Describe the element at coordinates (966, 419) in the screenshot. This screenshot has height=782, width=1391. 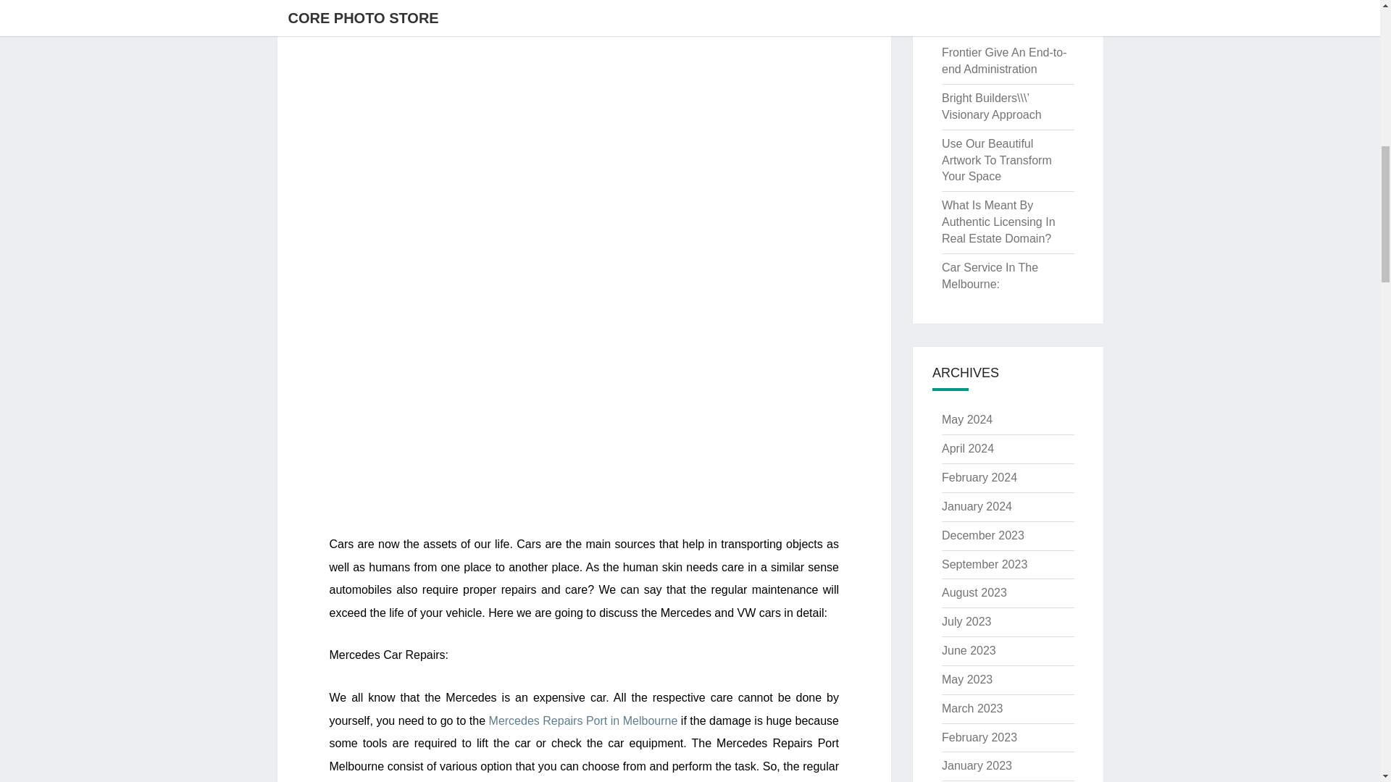
I see `May 2024` at that location.